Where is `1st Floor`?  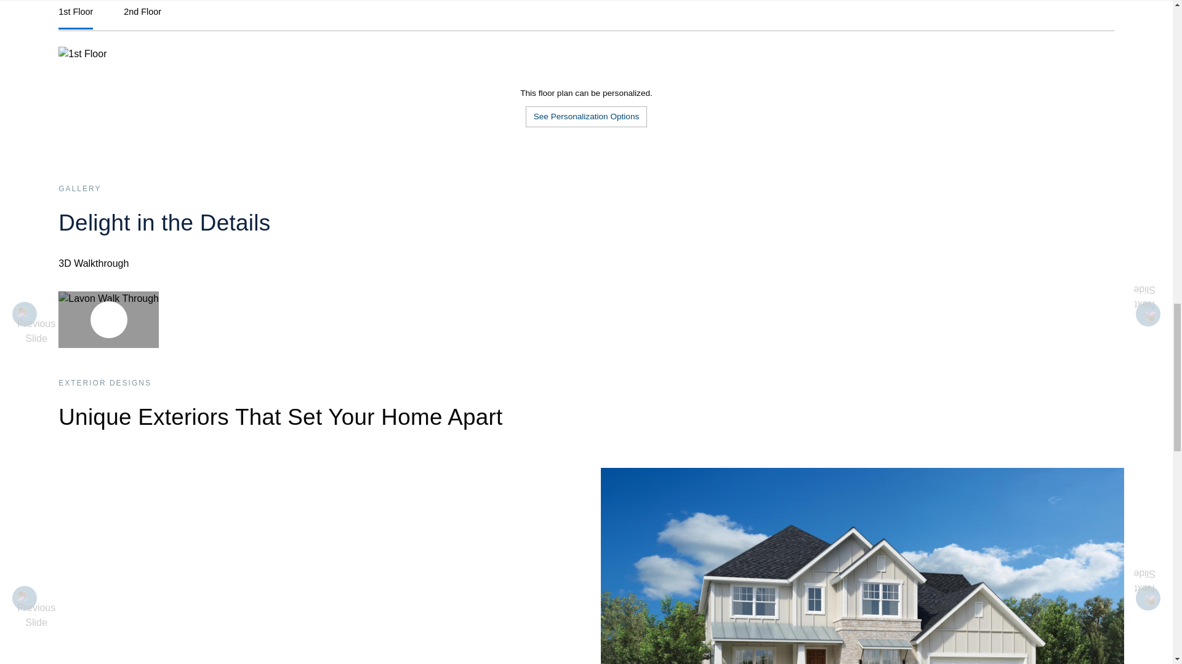 1st Floor is located at coordinates (75, 17).